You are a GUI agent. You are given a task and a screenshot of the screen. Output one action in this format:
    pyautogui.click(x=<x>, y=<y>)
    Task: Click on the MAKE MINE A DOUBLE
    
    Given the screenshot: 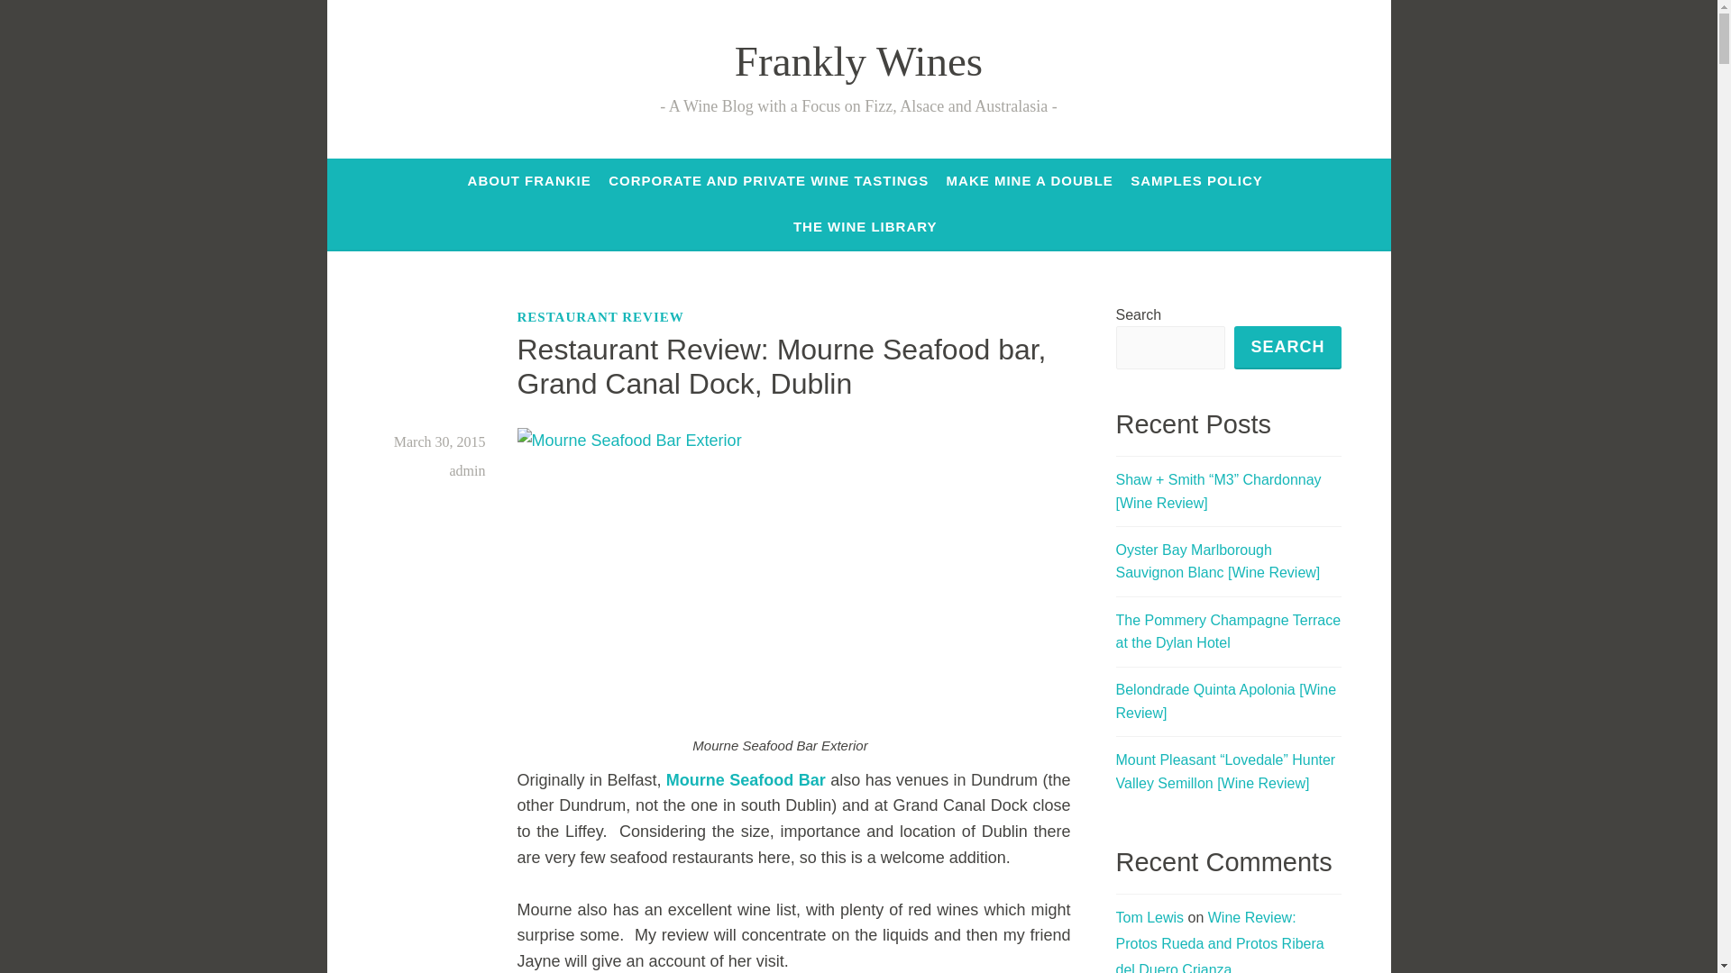 What is the action you would take?
    pyautogui.click(x=1030, y=180)
    